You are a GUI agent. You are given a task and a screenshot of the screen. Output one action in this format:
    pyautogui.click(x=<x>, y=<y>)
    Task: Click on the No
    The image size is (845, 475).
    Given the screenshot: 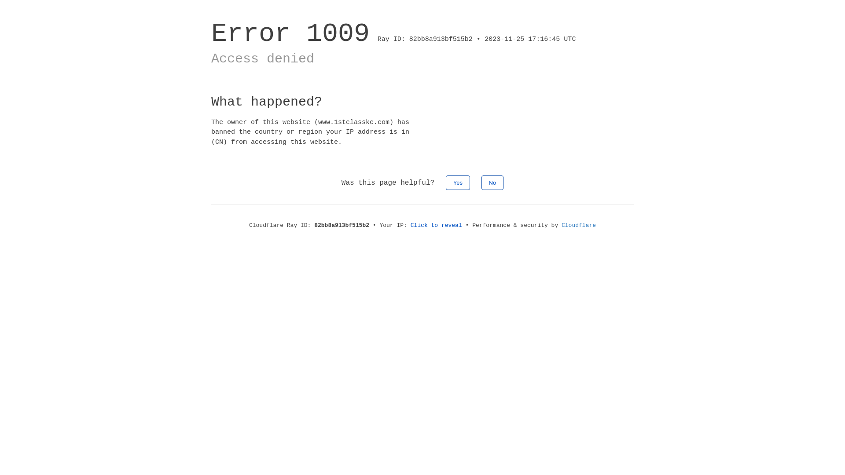 What is the action you would take?
    pyautogui.click(x=493, y=183)
    